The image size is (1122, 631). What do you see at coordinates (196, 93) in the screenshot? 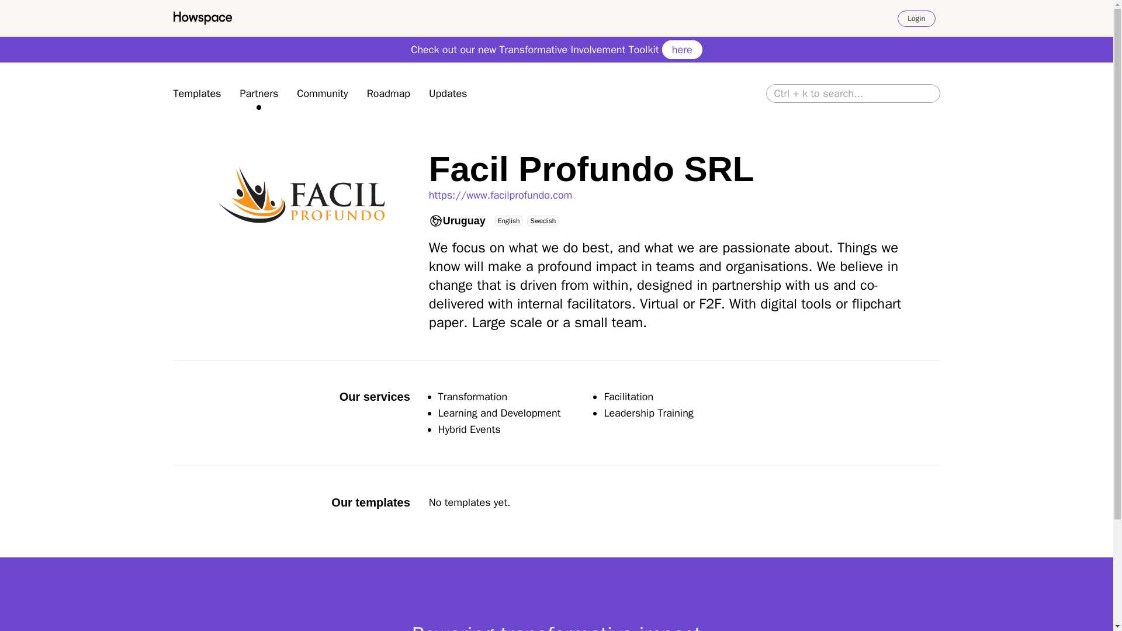
I see `Templates` at bounding box center [196, 93].